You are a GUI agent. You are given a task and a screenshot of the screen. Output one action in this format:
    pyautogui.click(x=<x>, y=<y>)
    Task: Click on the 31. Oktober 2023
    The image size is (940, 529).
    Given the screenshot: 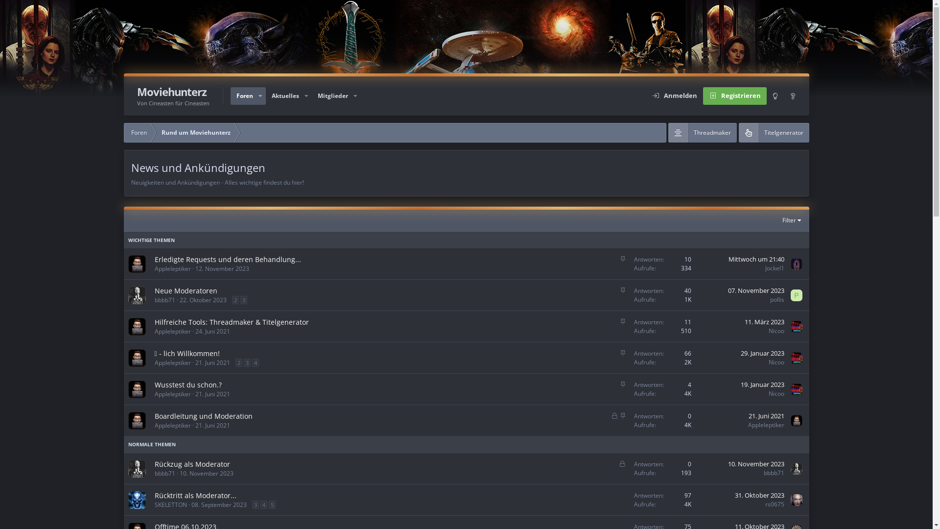 What is the action you would take?
    pyautogui.click(x=759, y=495)
    